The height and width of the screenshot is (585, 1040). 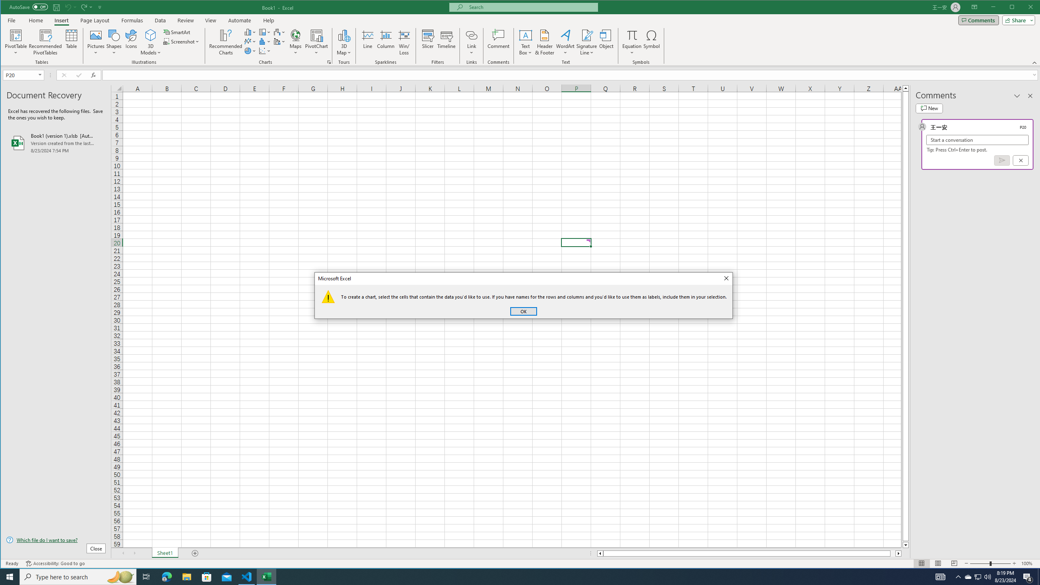 What do you see at coordinates (250, 50) in the screenshot?
I see `Insert Pie or Doughnut Chart` at bounding box center [250, 50].